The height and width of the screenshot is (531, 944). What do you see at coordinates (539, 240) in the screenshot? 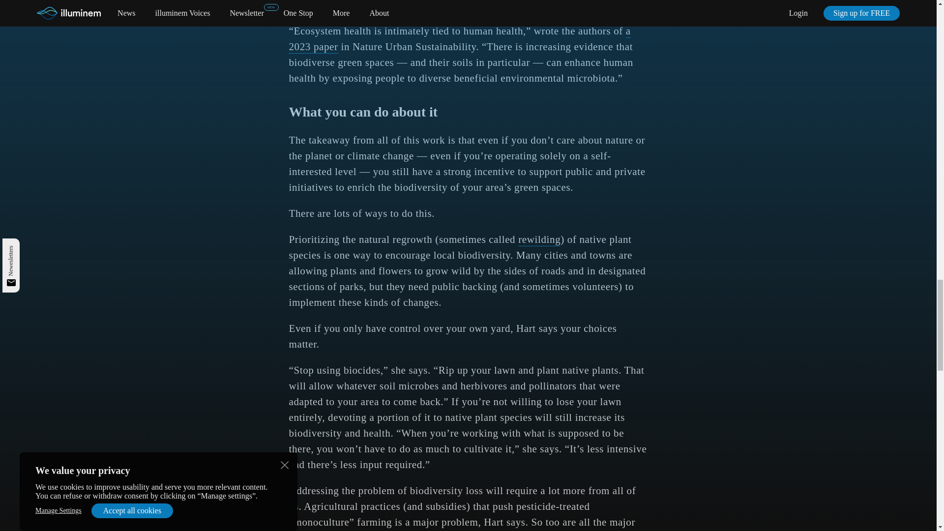
I see `rewilding` at bounding box center [539, 240].